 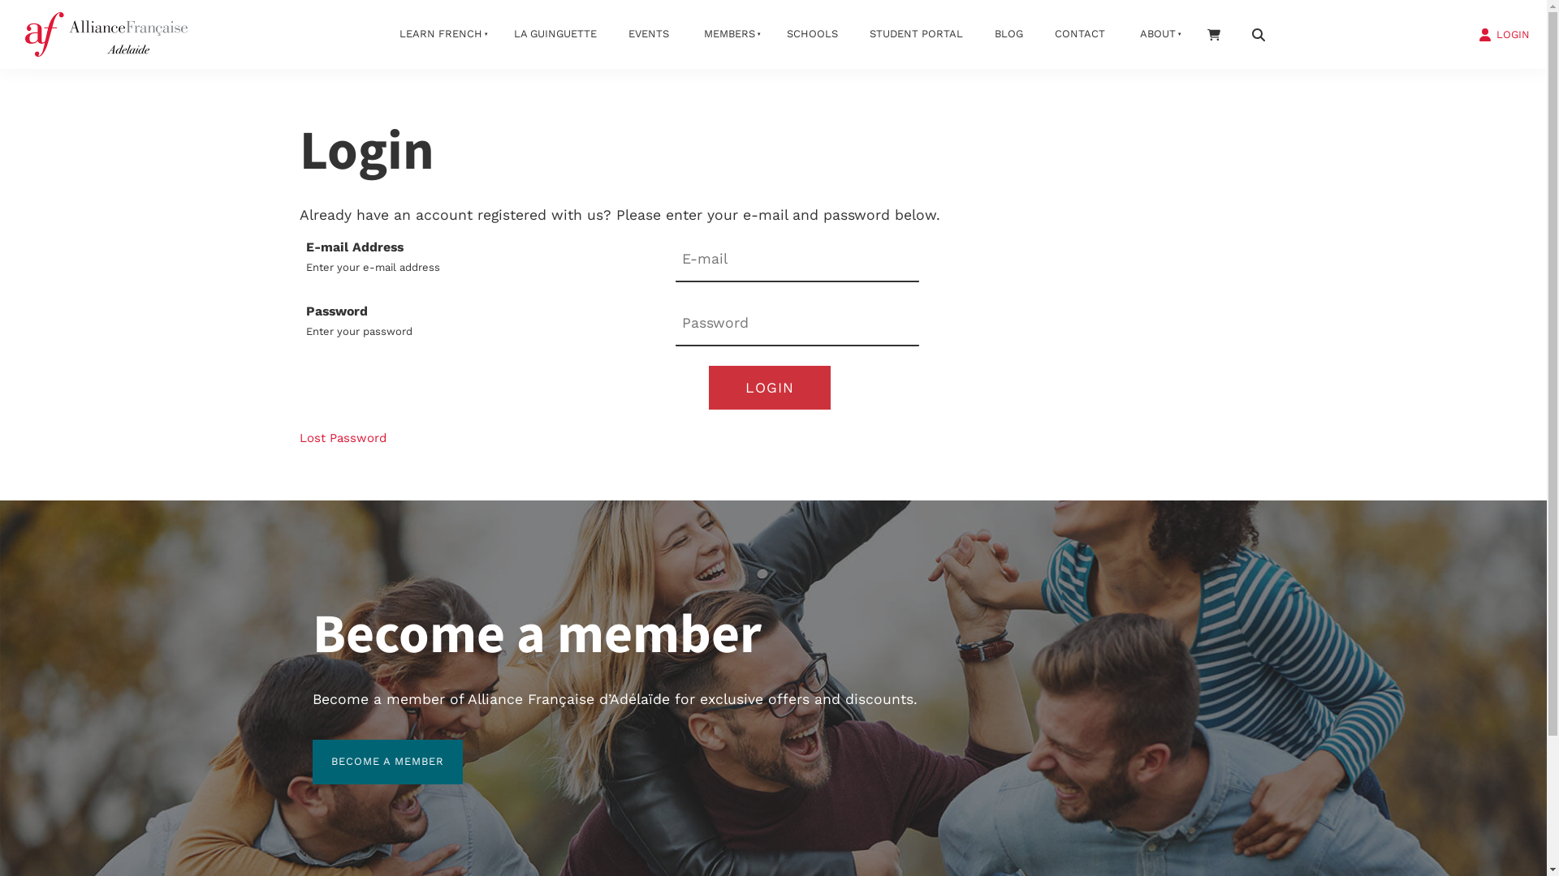 I want to click on Lost Password, so click(x=343, y=438).